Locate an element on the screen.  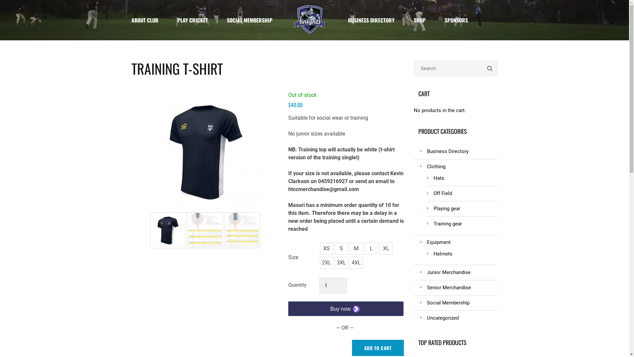
Secure payment button frame is located at coordinates (345, 309).